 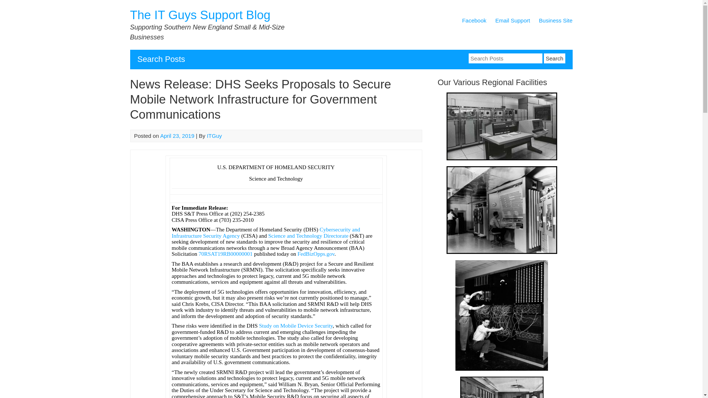 What do you see at coordinates (556, 22) in the screenshot?
I see `Business Site` at bounding box center [556, 22].